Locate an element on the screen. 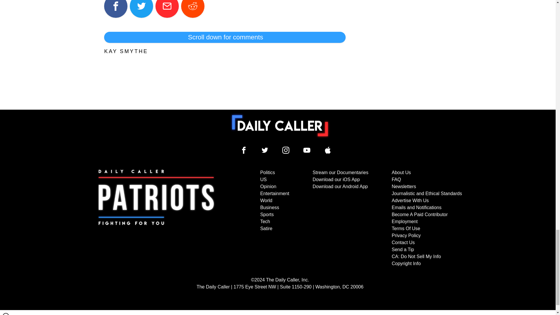 The height and width of the screenshot is (315, 560). Daily Caller Facebook is located at coordinates (244, 150).